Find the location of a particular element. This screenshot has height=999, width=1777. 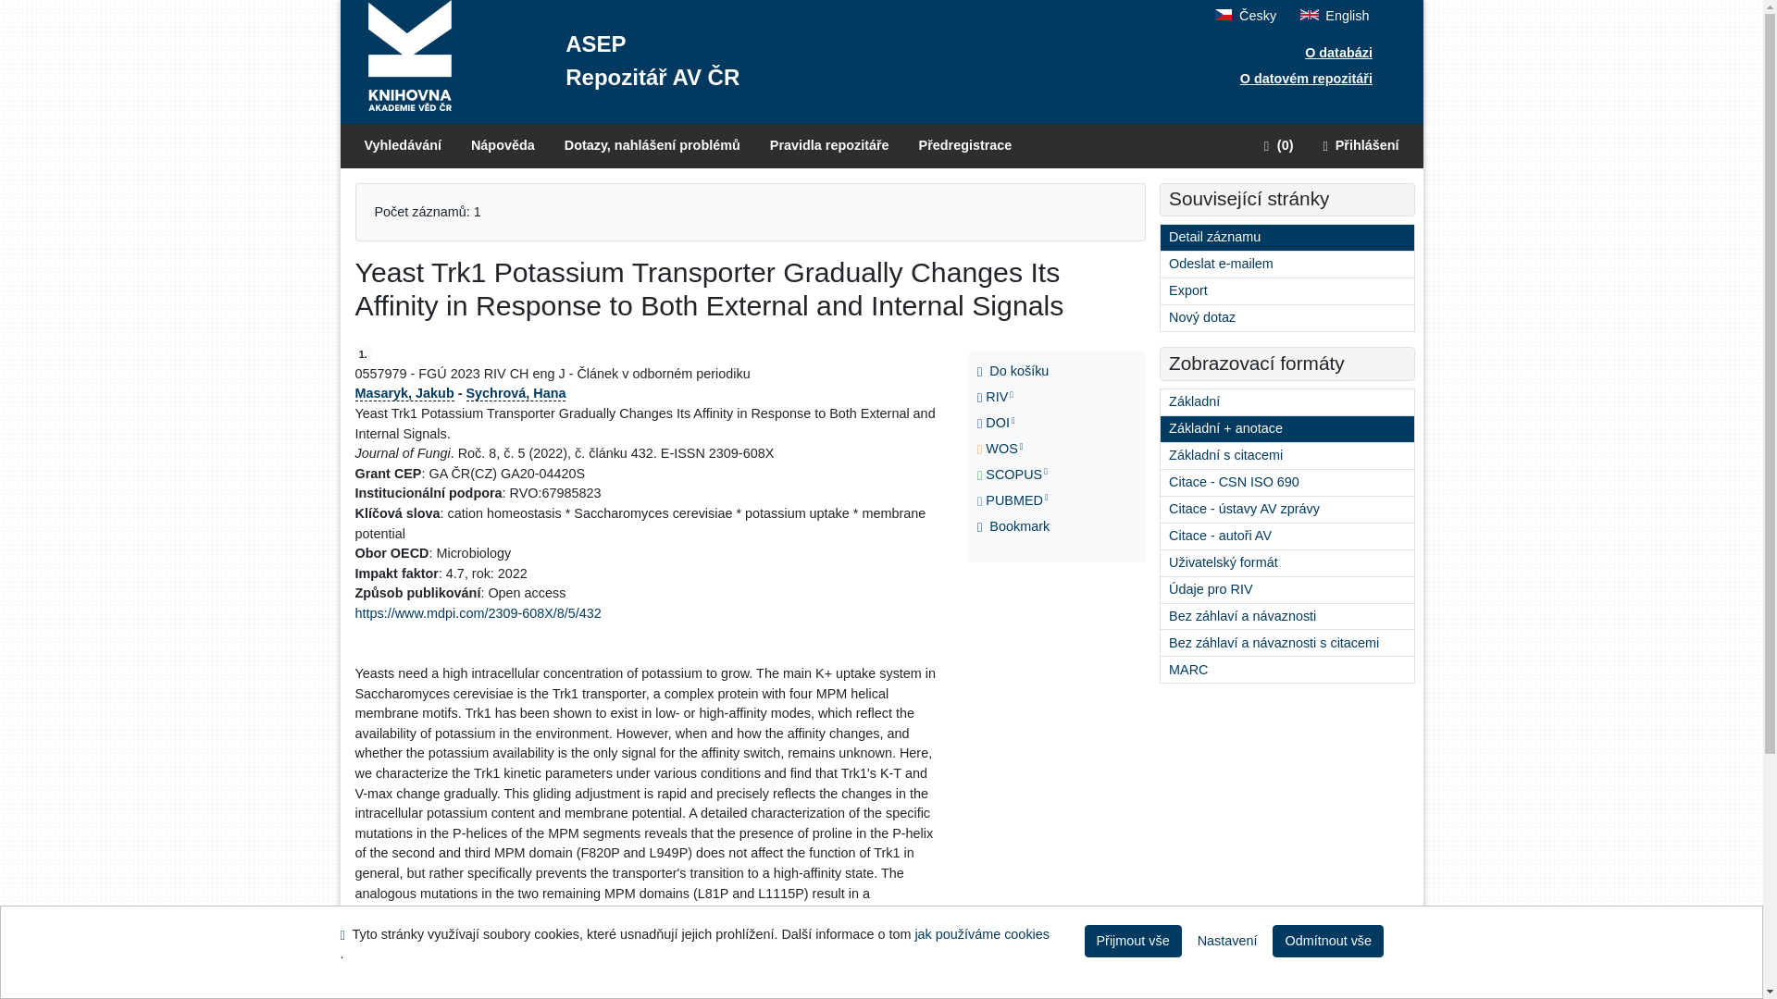

 WOS is located at coordinates (1016, 450).